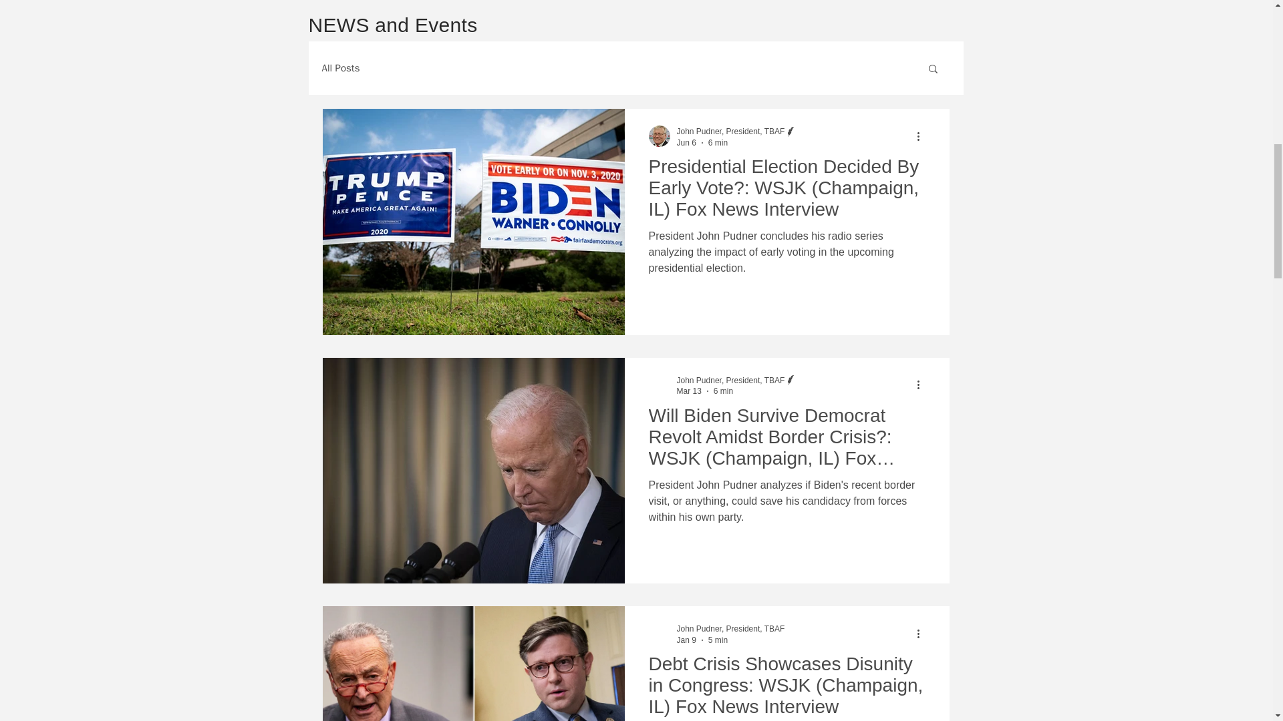 Image resolution: width=1283 pixels, height=721 pixels. I want to click on John Pudner, President, TBAF, so click(736, 380).